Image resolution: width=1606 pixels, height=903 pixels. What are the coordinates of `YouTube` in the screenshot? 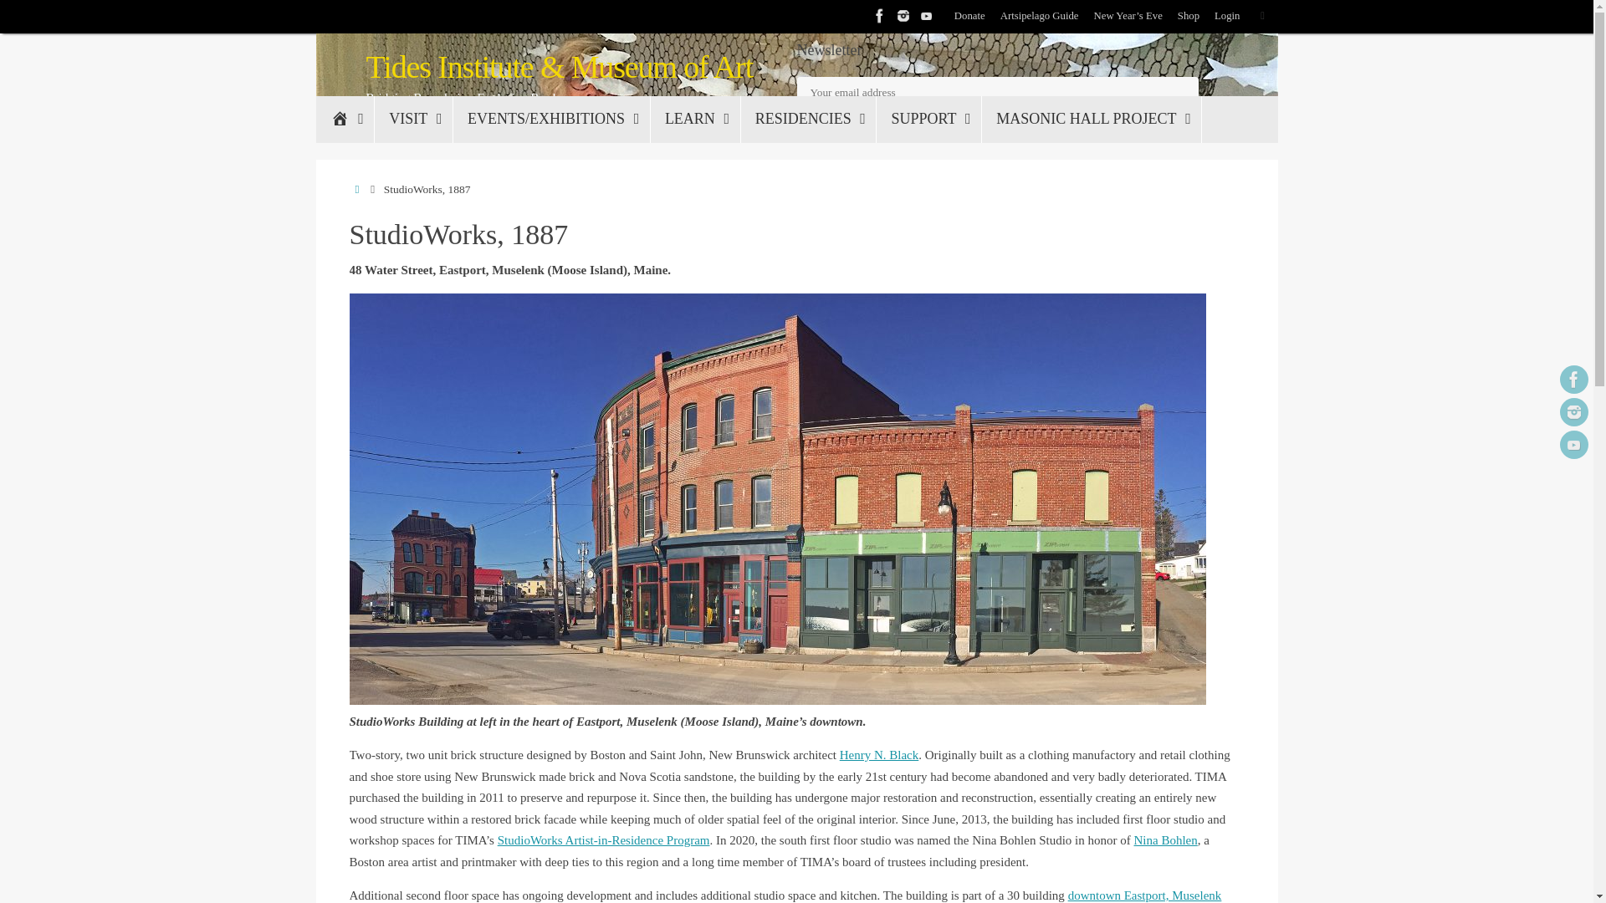 It's located at (927, 16).